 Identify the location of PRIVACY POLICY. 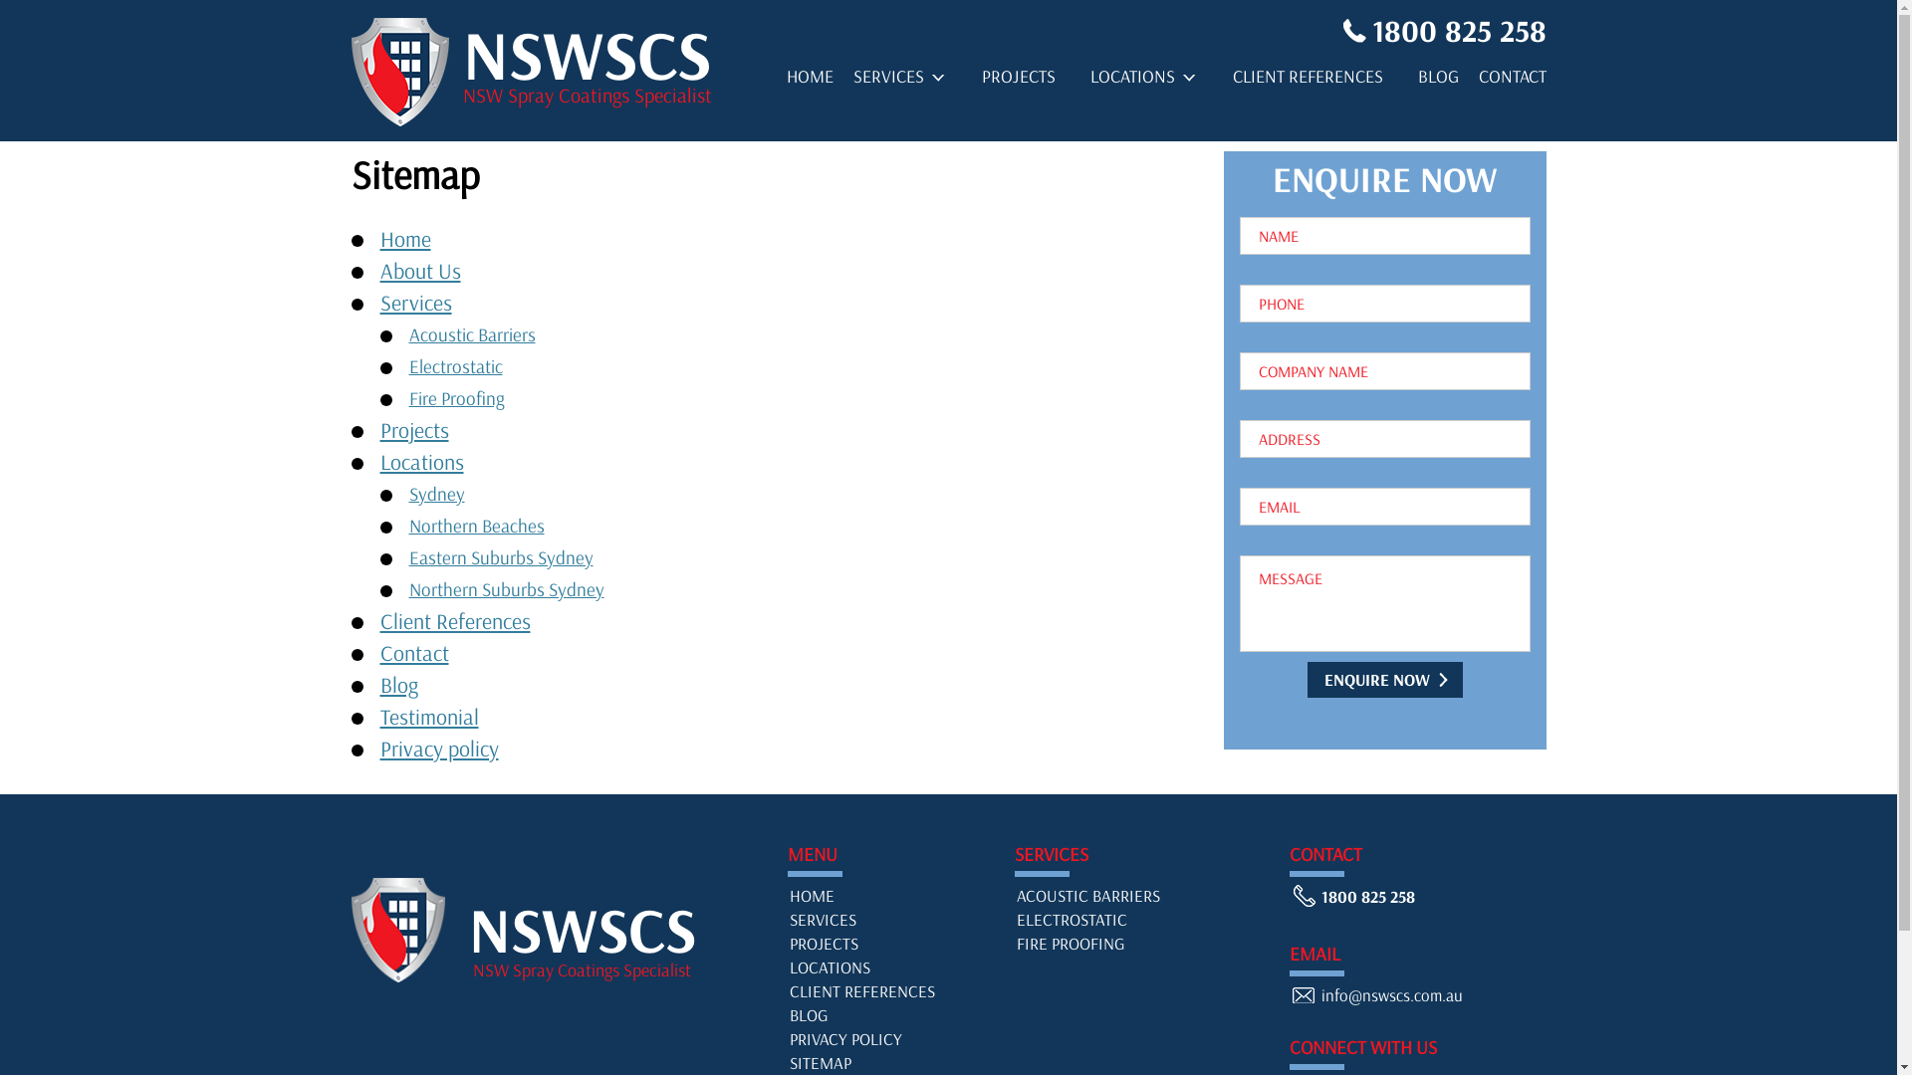
(844, 1039).